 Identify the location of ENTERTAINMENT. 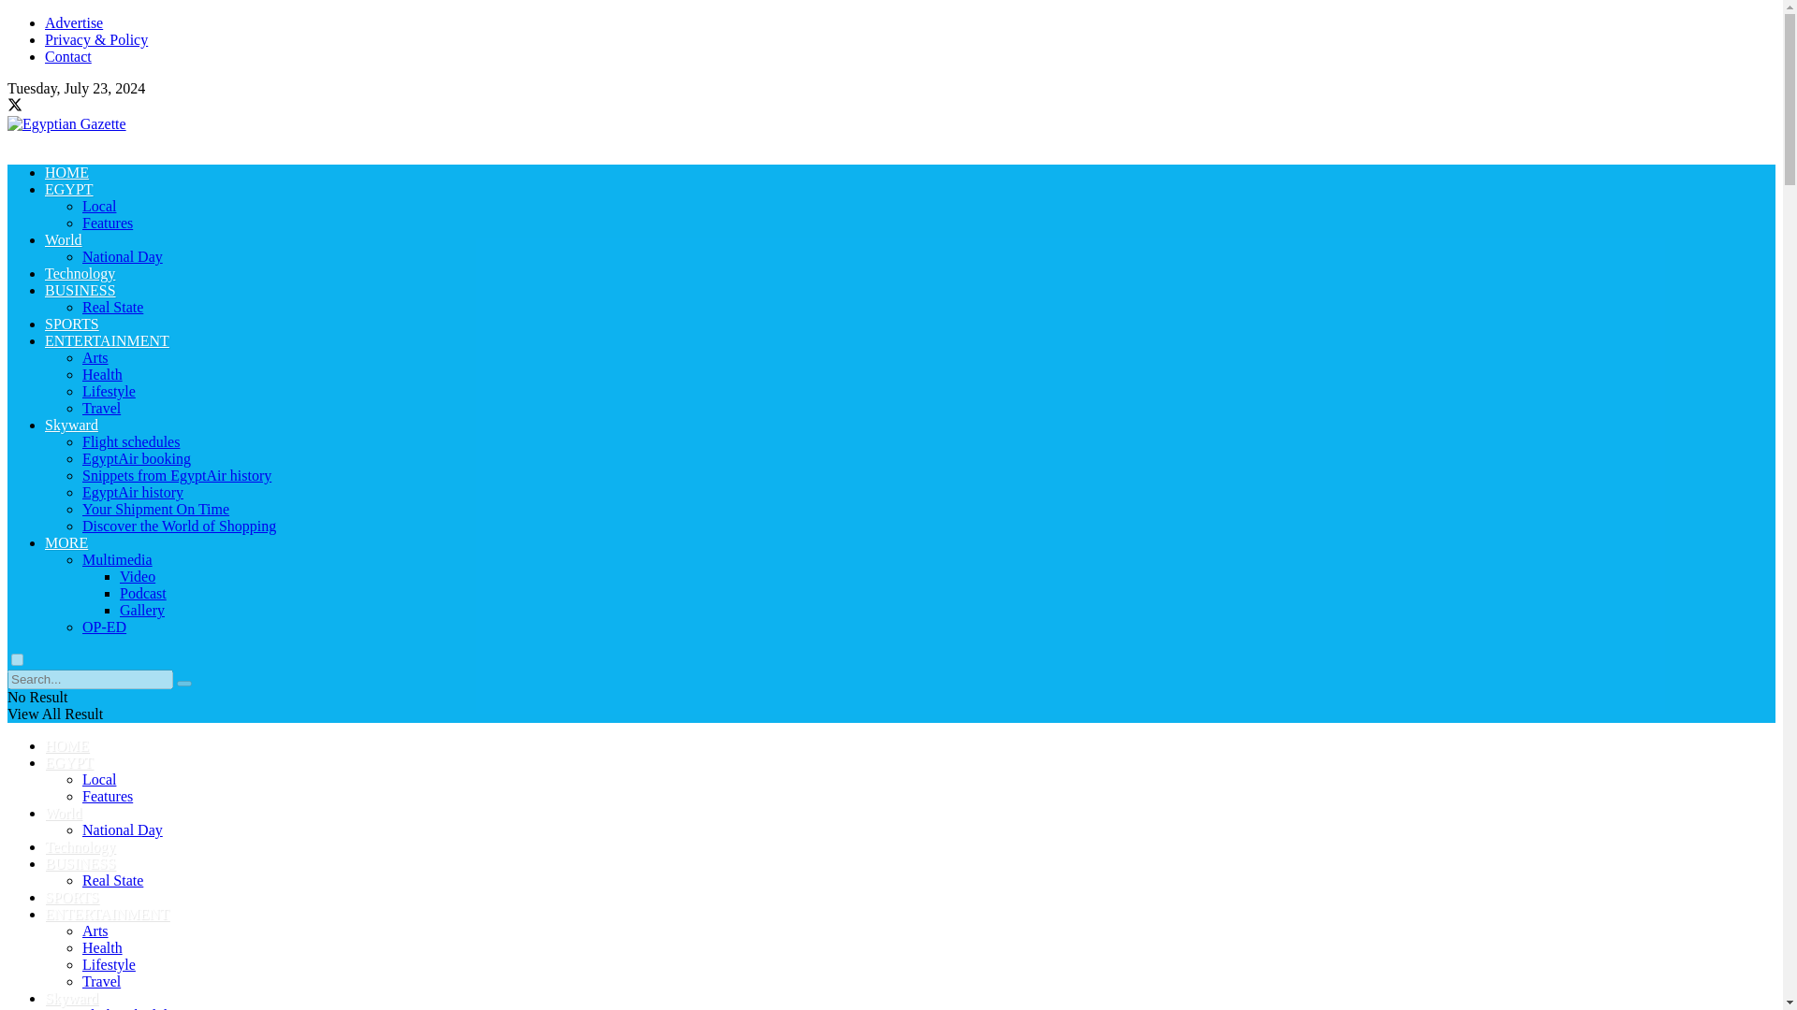
(107, 340).